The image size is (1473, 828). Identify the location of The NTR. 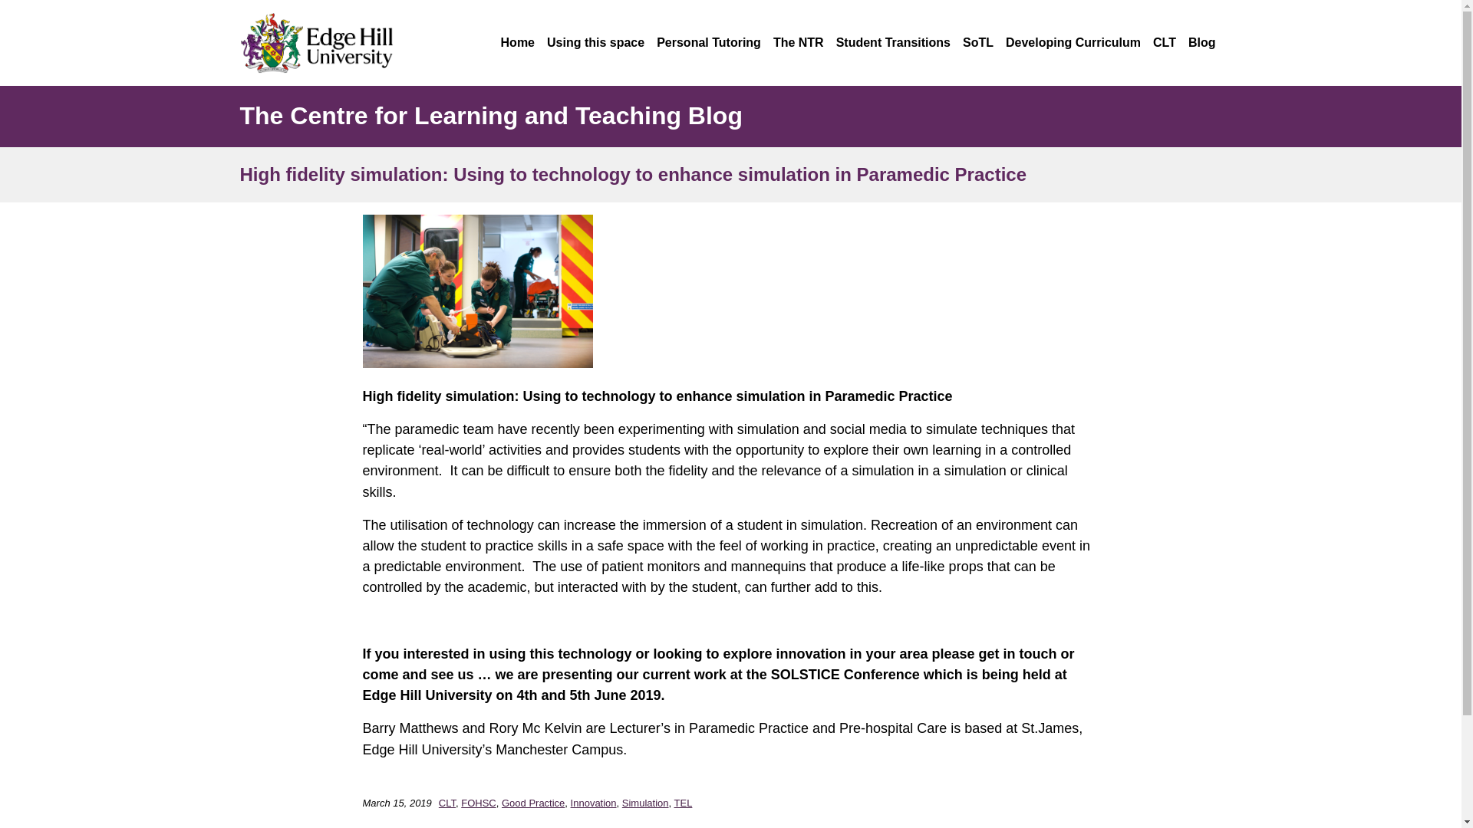
(798, 43).